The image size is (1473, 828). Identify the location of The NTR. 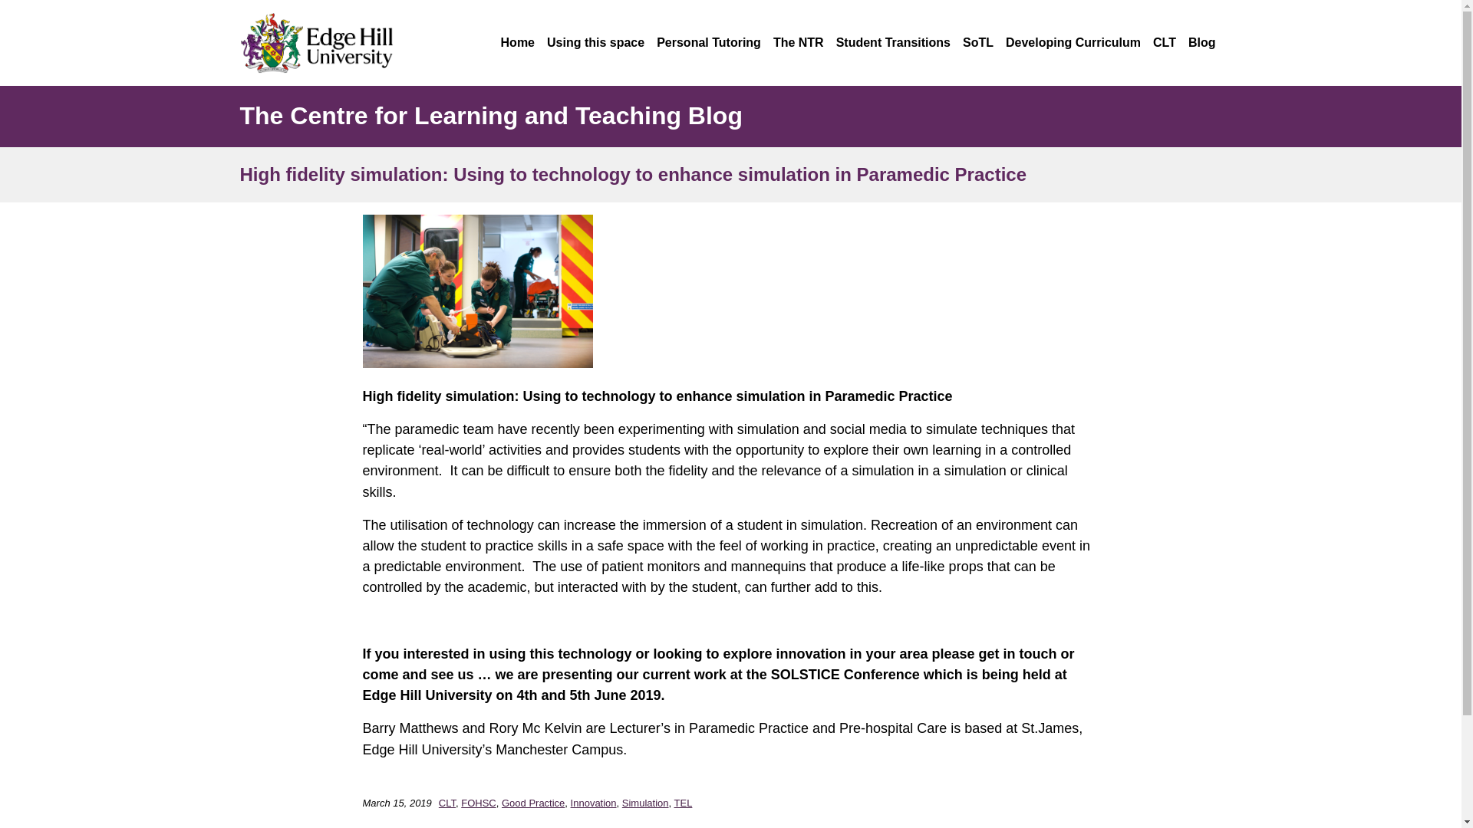
(798, 43).